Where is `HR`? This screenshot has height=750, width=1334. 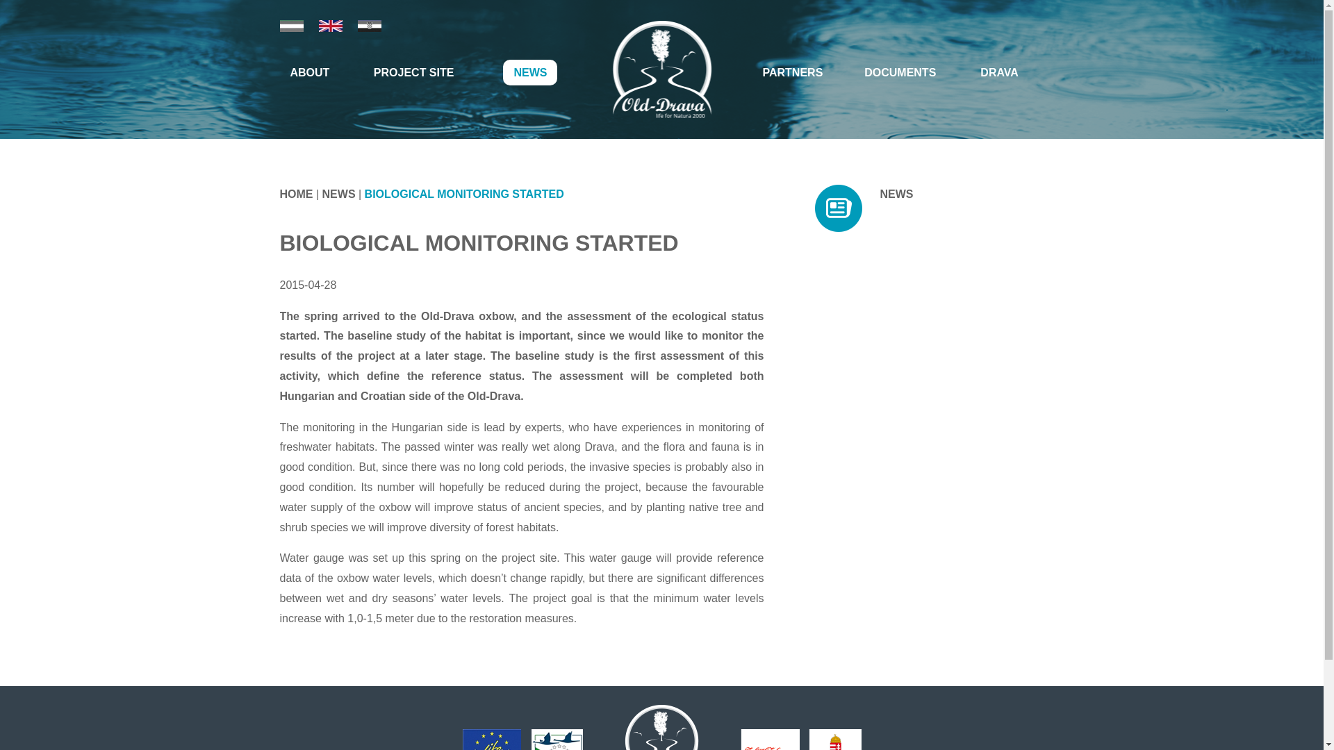
HR is located at coordinates (368, 26).